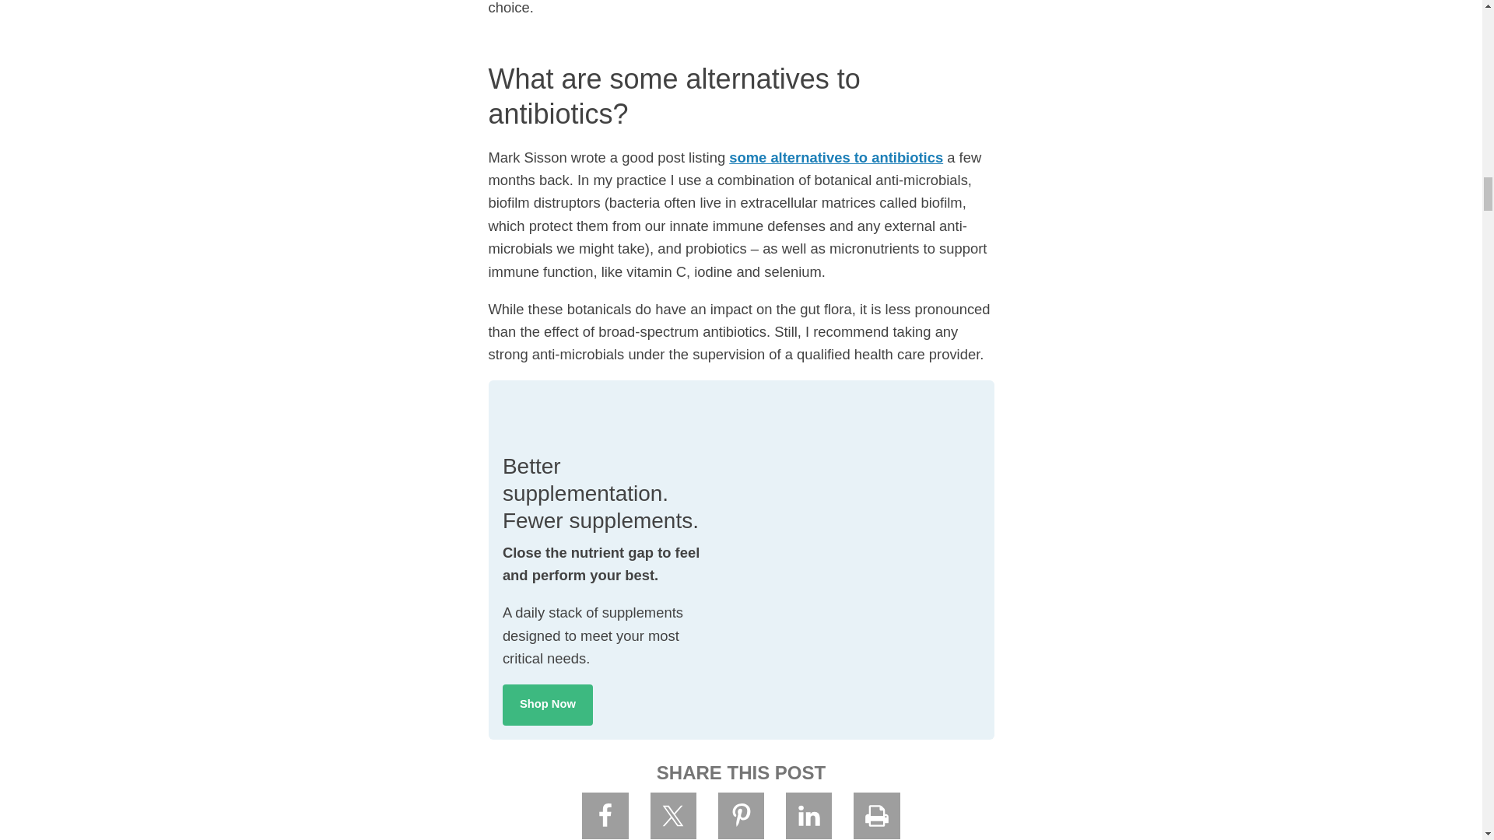 The height and width of the screenshot is (840, 1494). I want to click on Print this Page, so click(876, 815).